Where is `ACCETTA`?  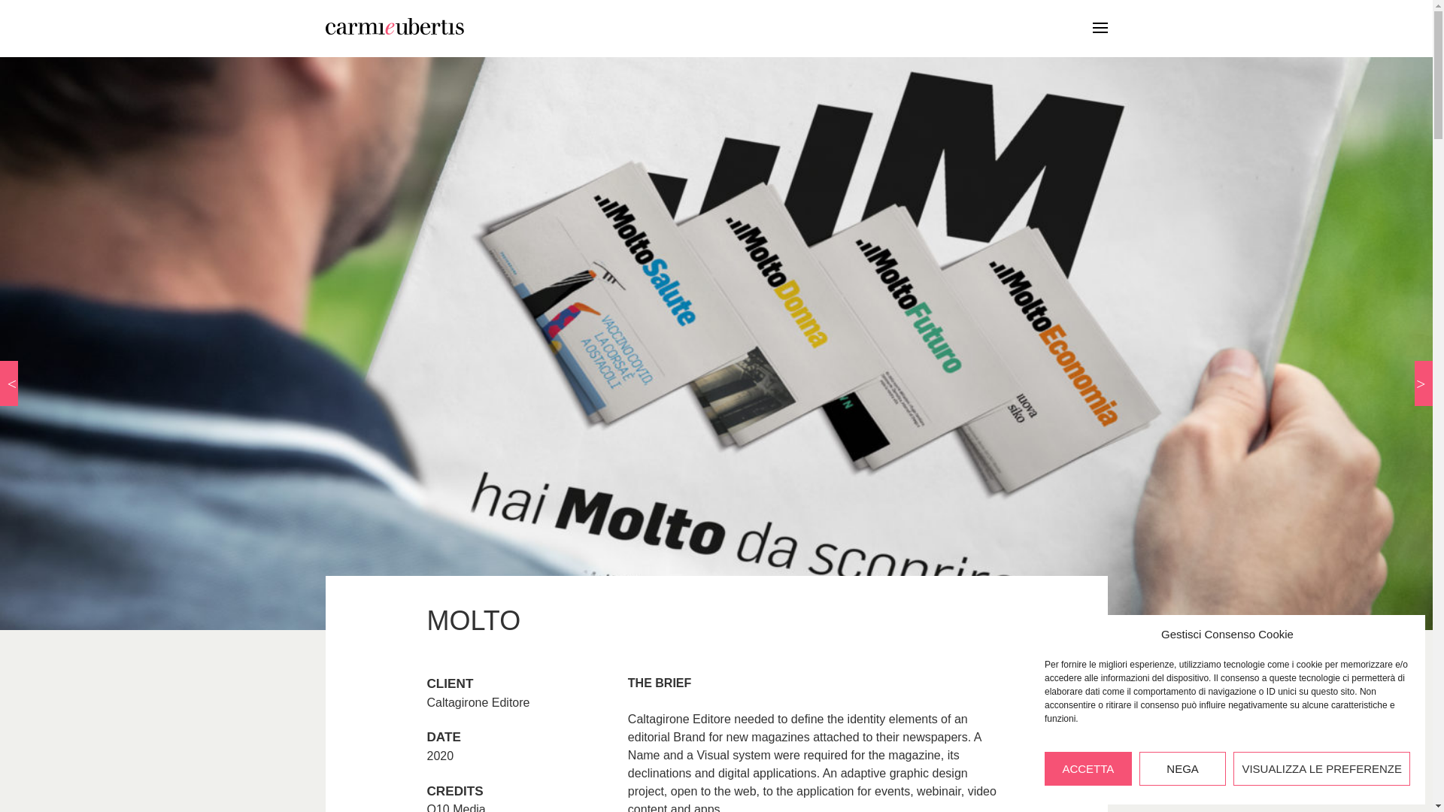
ACCETTA is located at coordinates (1088, 768).